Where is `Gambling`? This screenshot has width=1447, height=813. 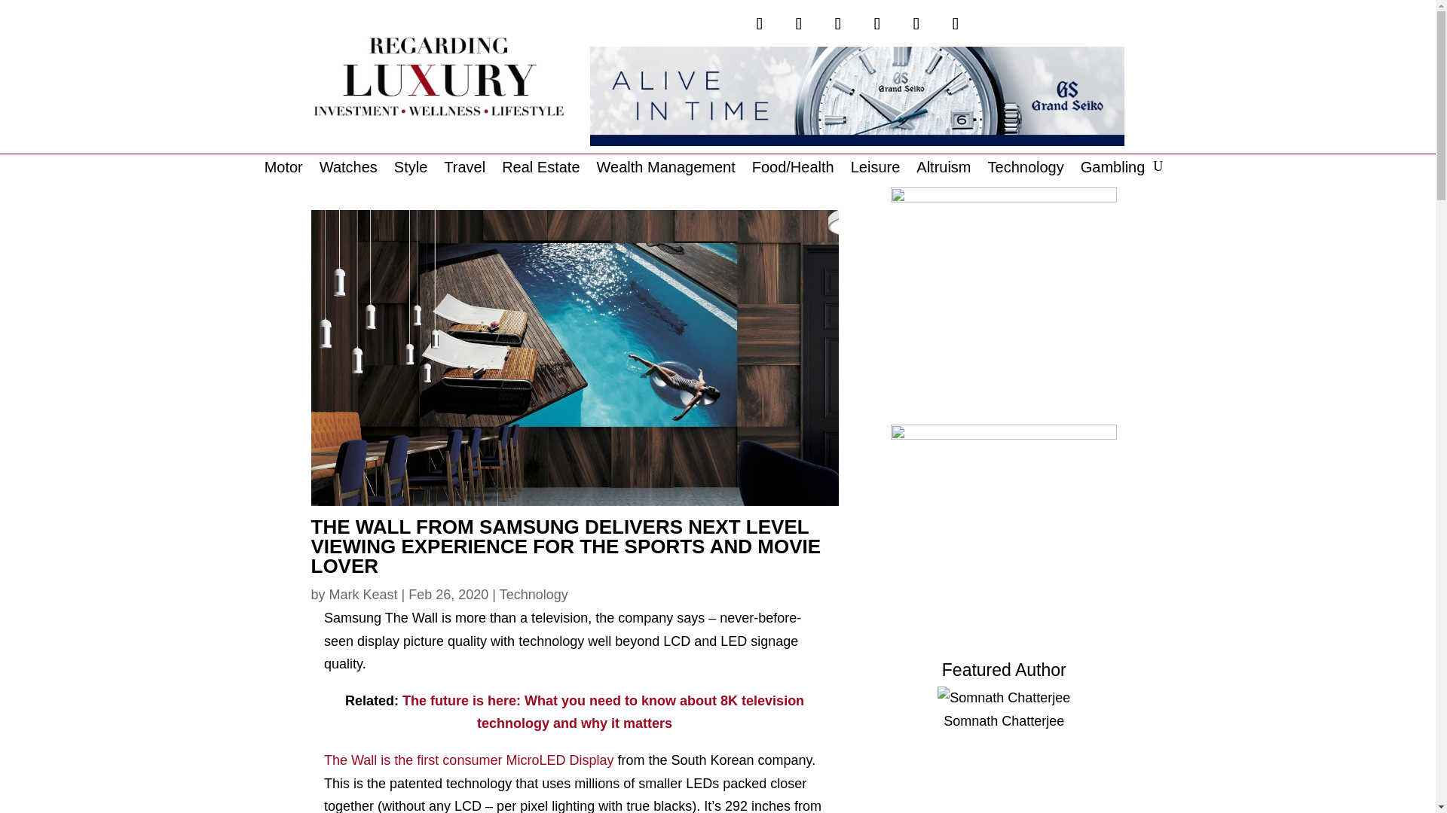 Gambling is located at coordinates (1113, 169).